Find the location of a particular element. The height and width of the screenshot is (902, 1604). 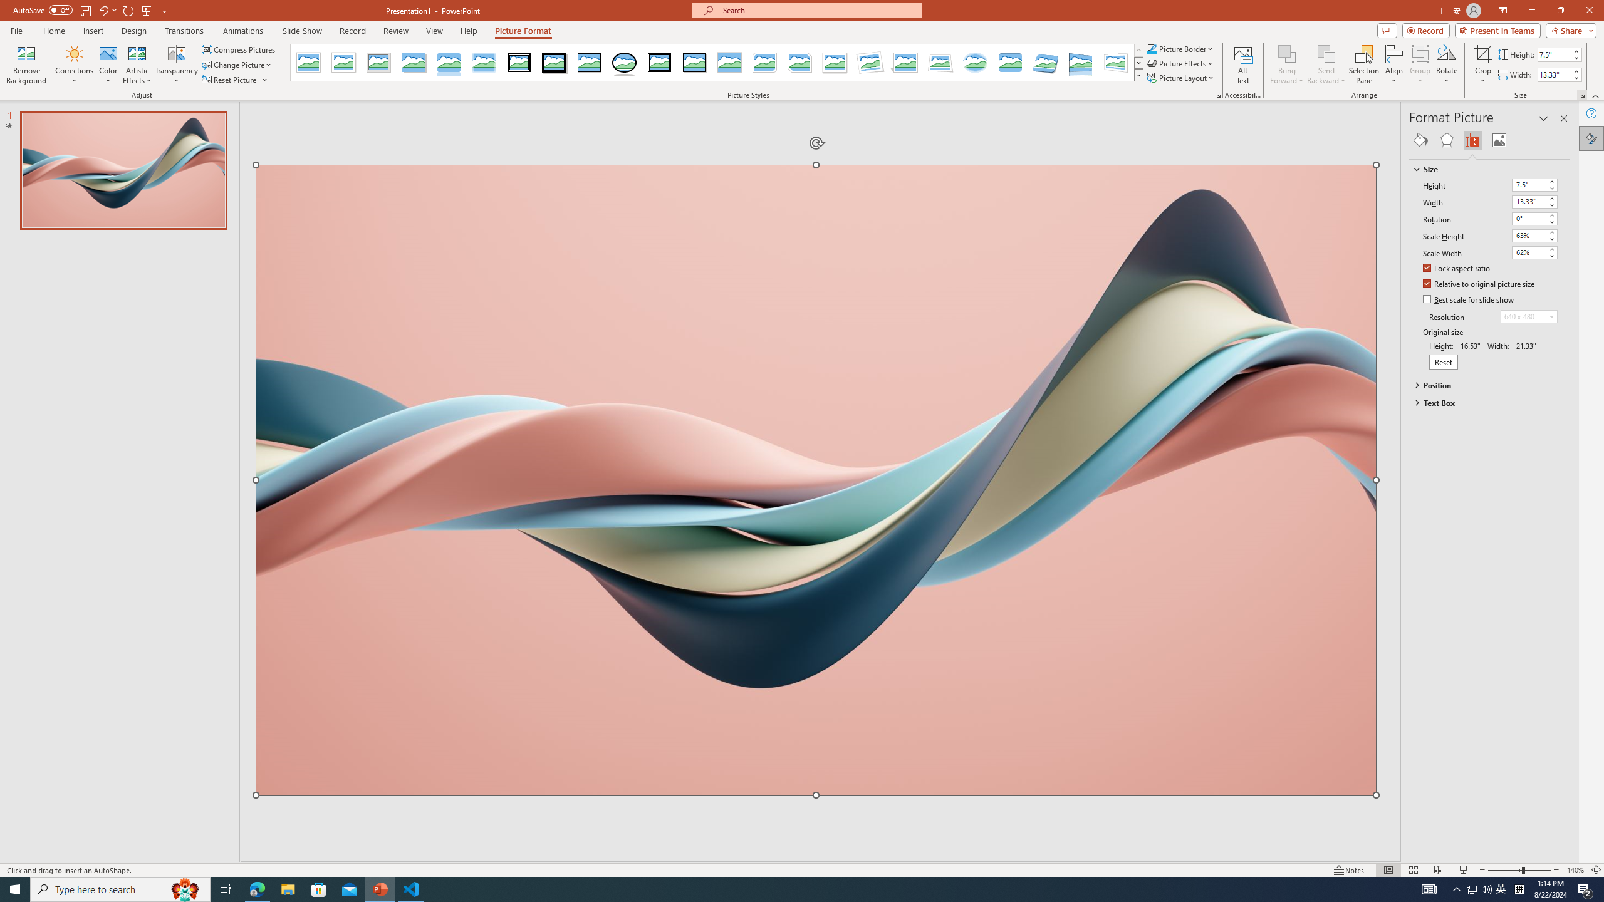

Insert is located at coordinates (93, 31).